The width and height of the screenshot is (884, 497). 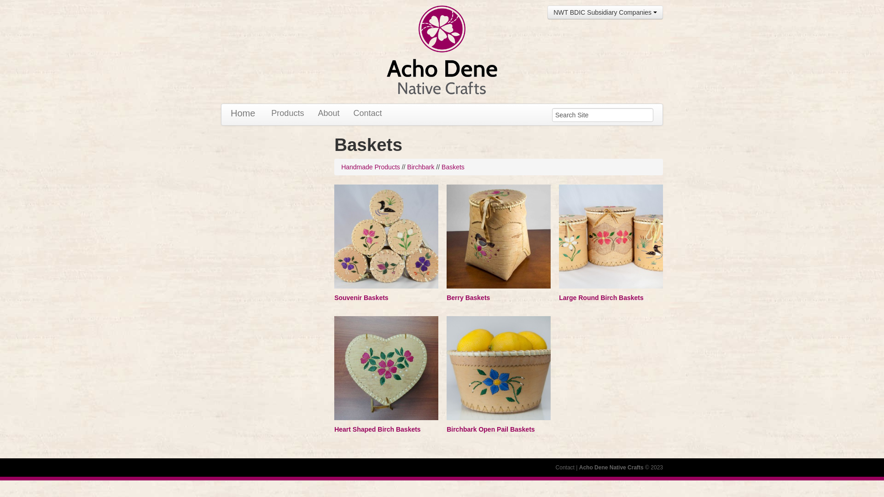 What do you see at coordinates (378, 429) in the screenshot?
I see `Heart Shaped Birch Baskets` at bounding box center [378, 429].